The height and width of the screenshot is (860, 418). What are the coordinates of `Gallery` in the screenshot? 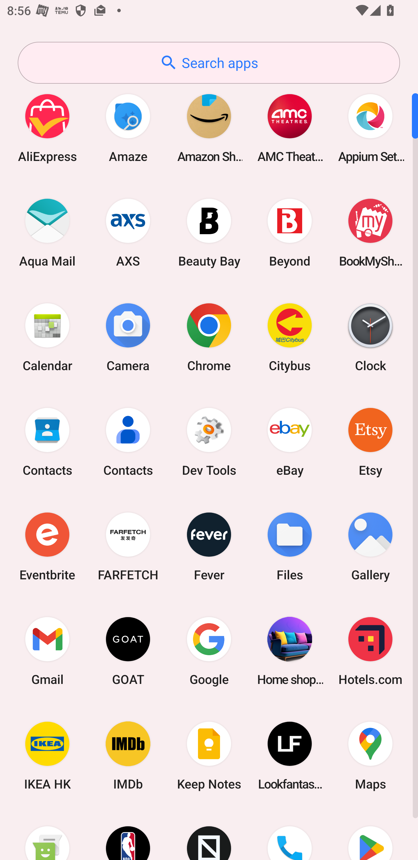 It's located at (370, 546).